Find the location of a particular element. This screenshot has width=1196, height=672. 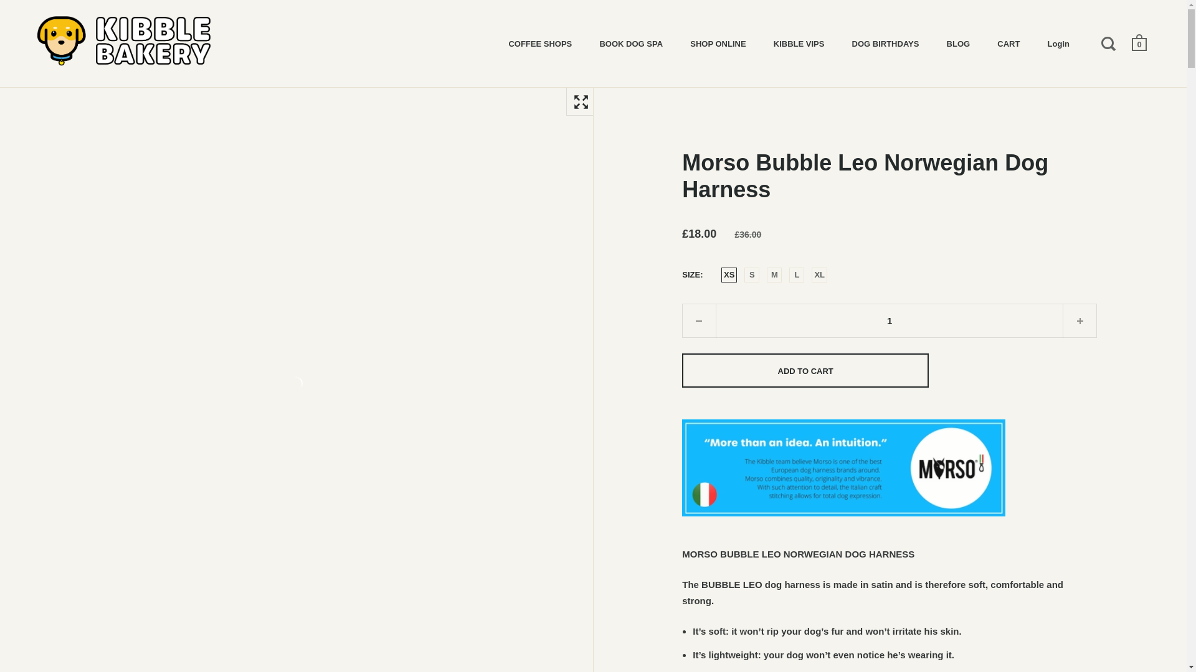

SHOP ONLINE is located at coordinates (718, 42).